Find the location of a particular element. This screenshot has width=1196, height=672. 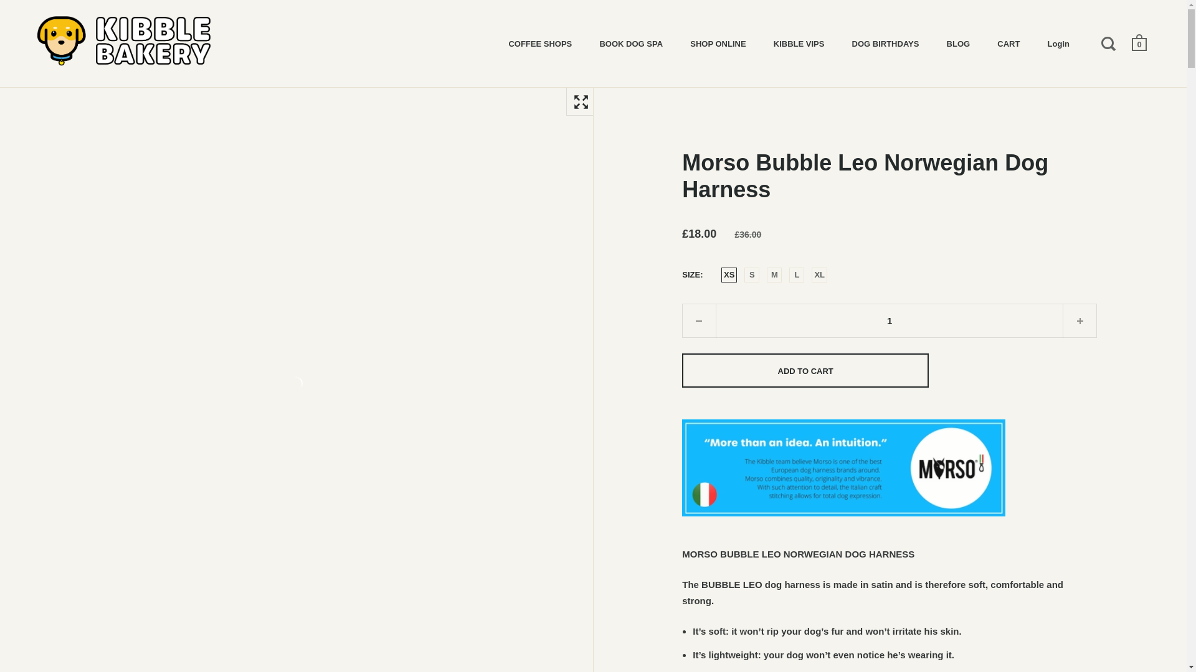

SHOP ONLINE is located at coordinates (718, 42).